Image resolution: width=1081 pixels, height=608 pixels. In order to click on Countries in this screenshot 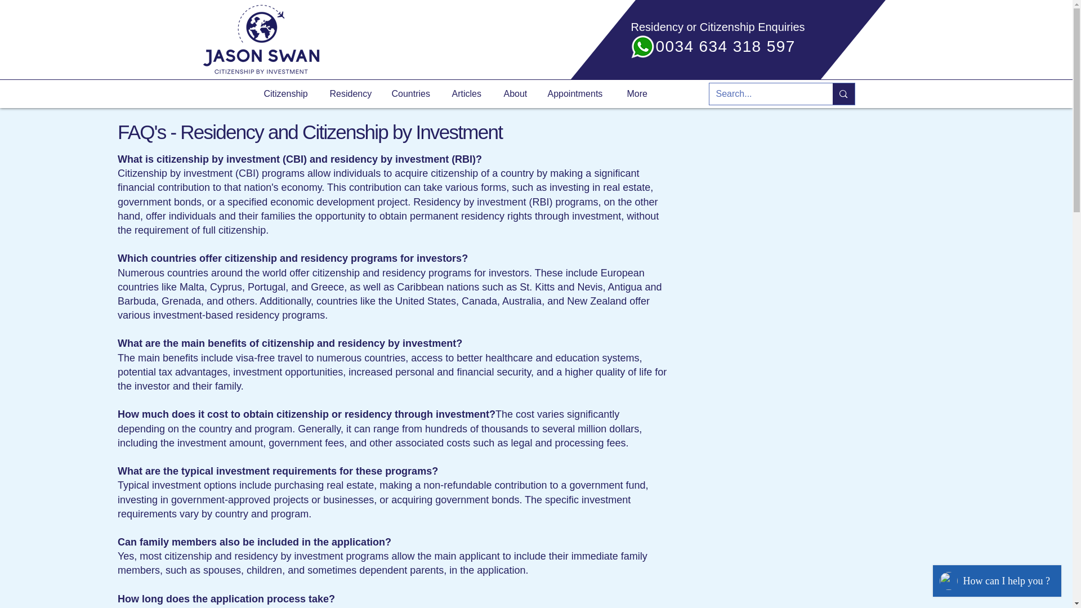, I will do `click(413, 93)`.